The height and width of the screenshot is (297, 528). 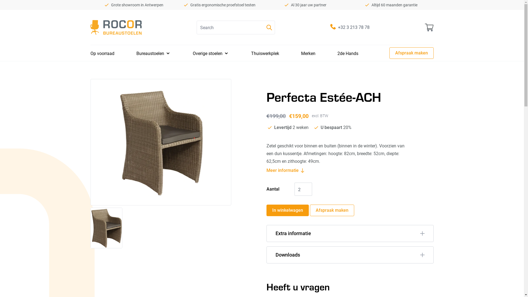 What do you see at coordinates (348, 53) in the screenshot?
I see `2de Hands` at bounding box center [348, 53].